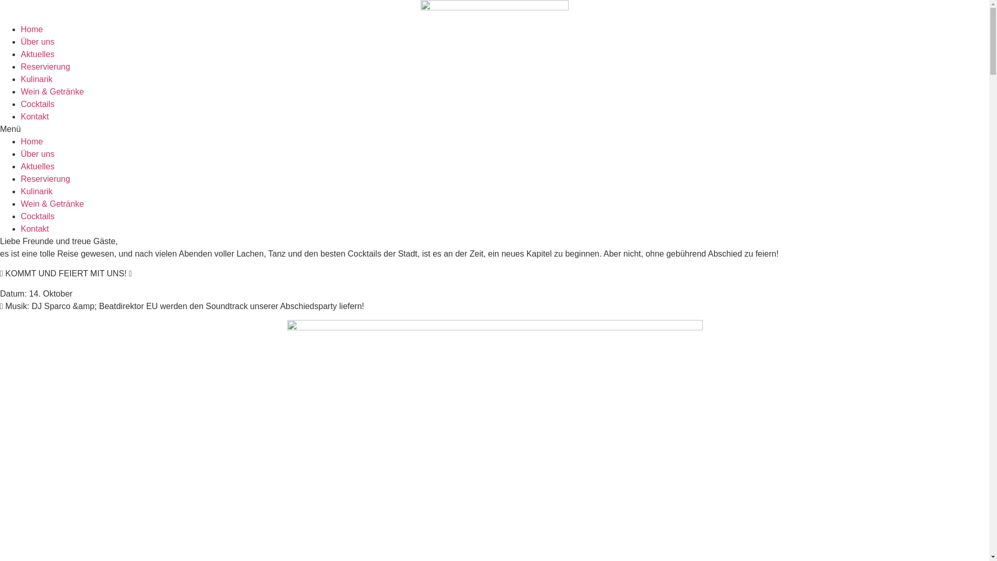 The height and width of the screenshot is (561, 997). Describe the element at coordinates (0, 0) in the screenshot. I see `Zum Inhalt wechseln` at that location.